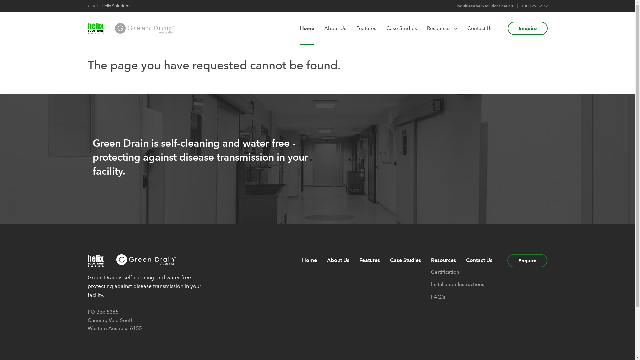  I want to click on Green Drain, so click(147, 264).